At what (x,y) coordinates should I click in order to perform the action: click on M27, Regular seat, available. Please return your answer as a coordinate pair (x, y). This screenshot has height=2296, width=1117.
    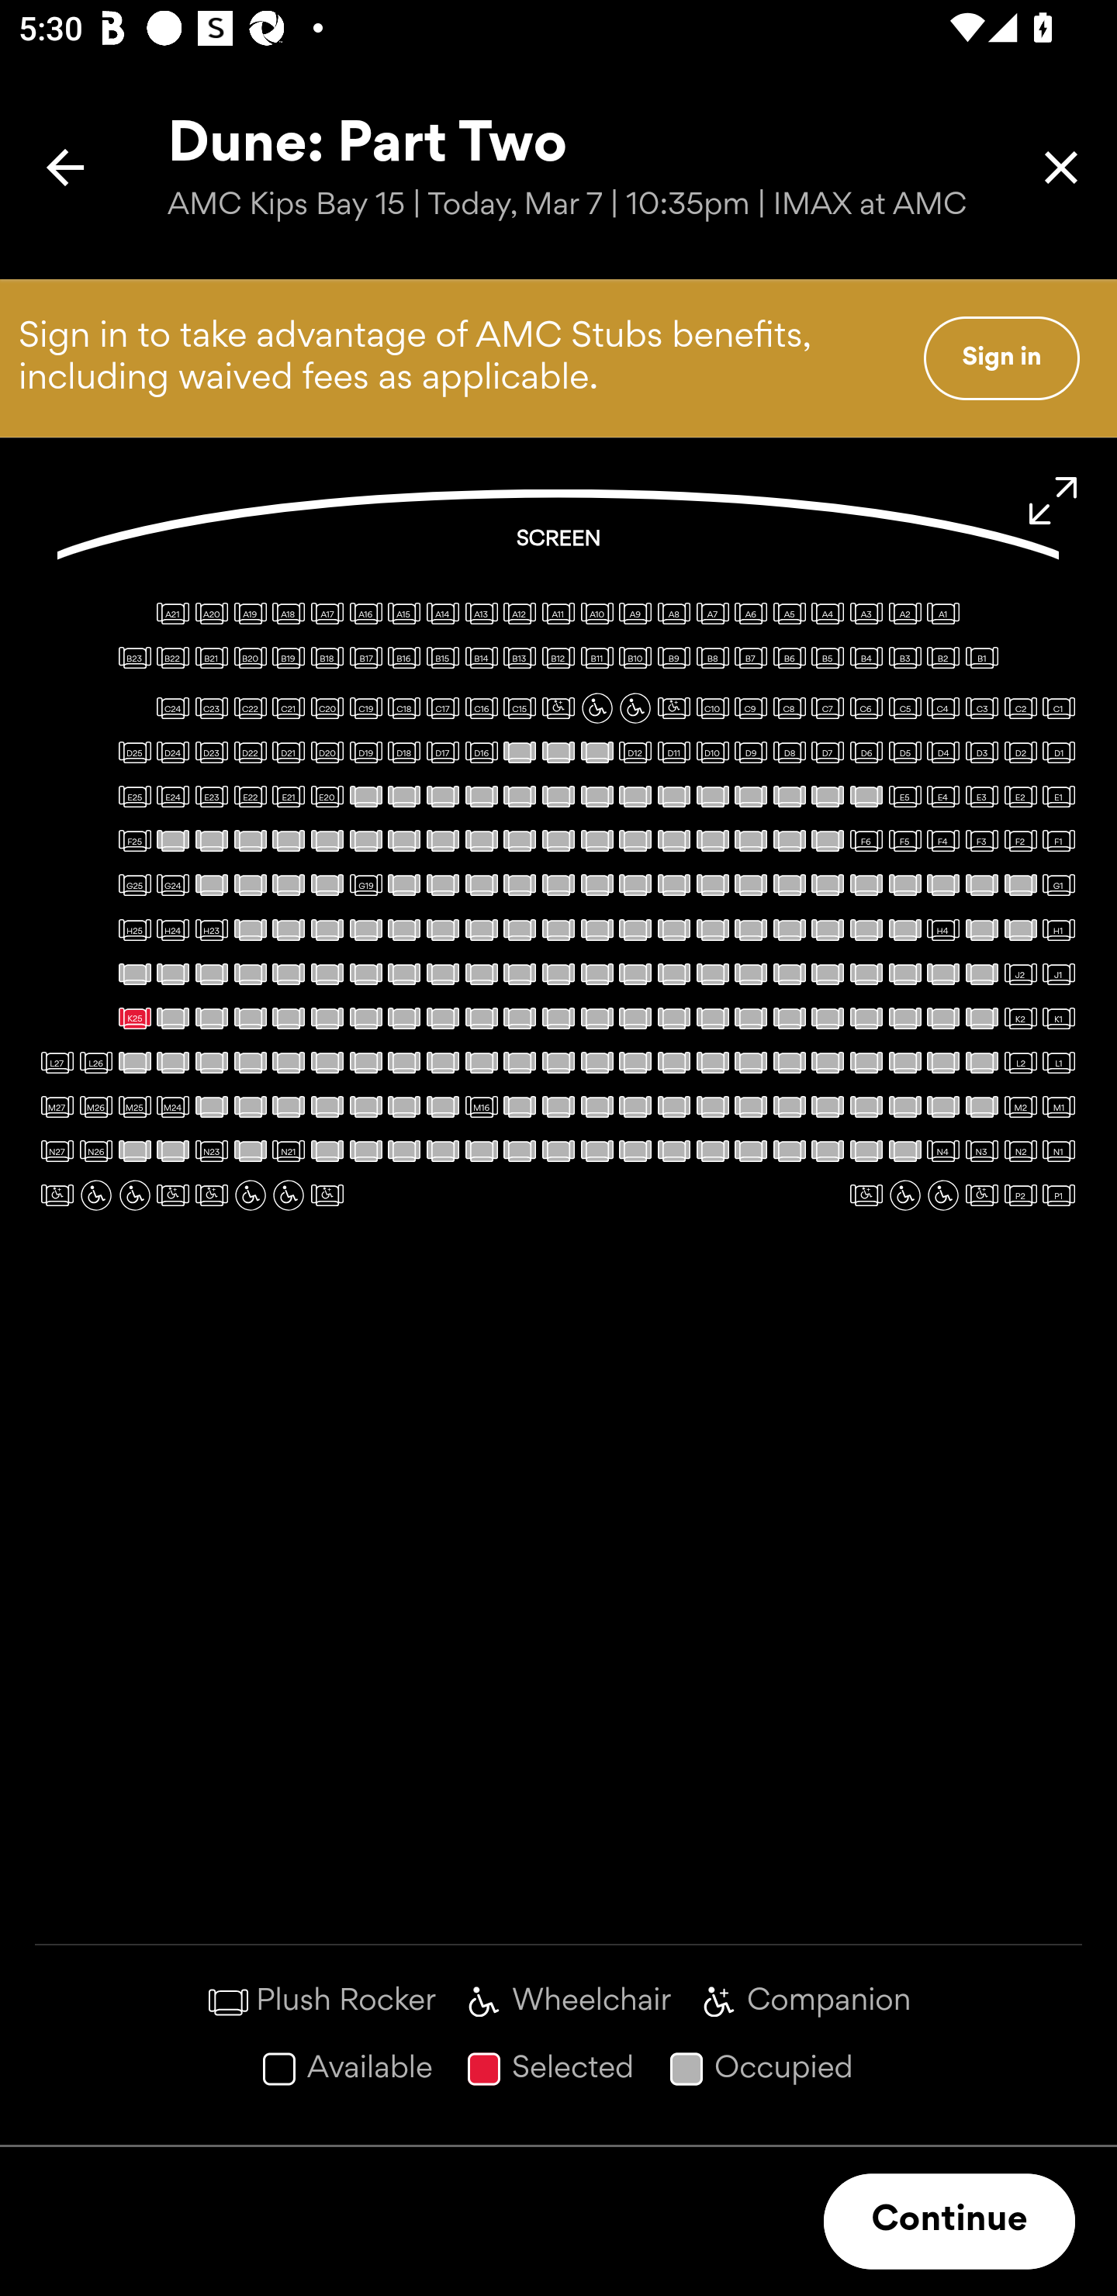
    Looking at the image, I should click on (57, 1106).